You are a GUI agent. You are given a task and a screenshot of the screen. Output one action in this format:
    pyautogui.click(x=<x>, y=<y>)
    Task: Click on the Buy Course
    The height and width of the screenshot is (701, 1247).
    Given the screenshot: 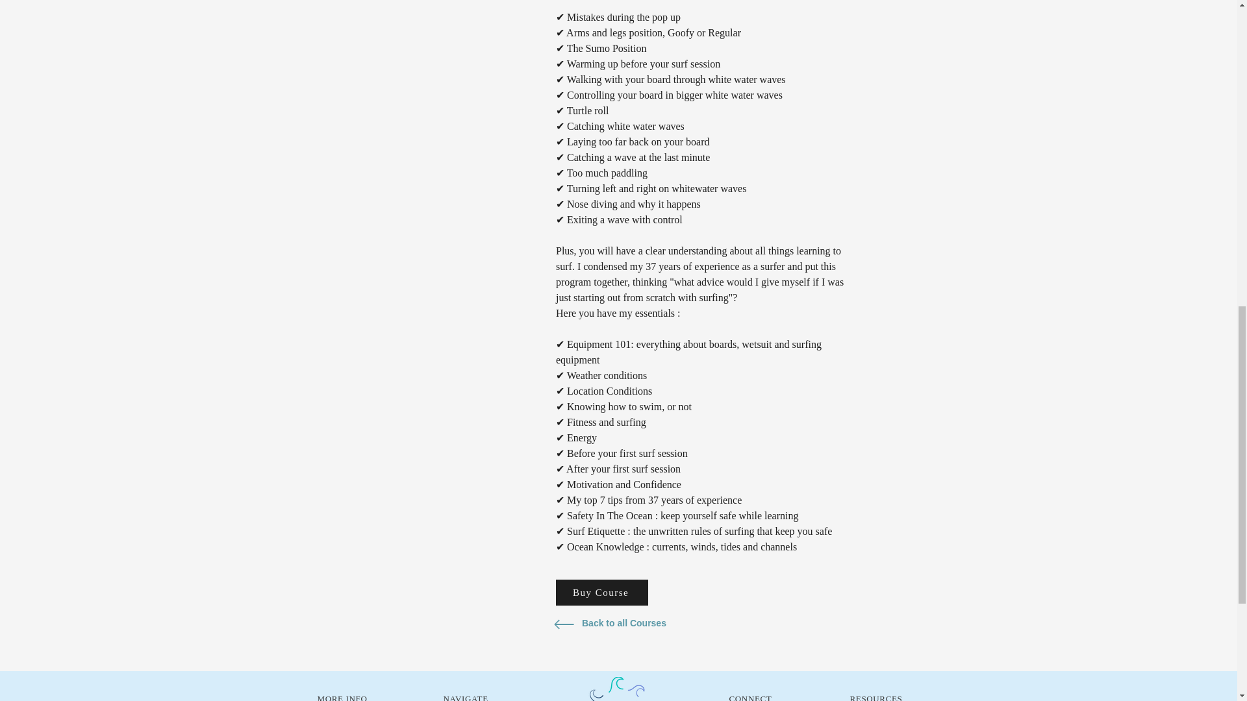 What is the action you would take?
    pyautogui.click(x=602, y=593)
    